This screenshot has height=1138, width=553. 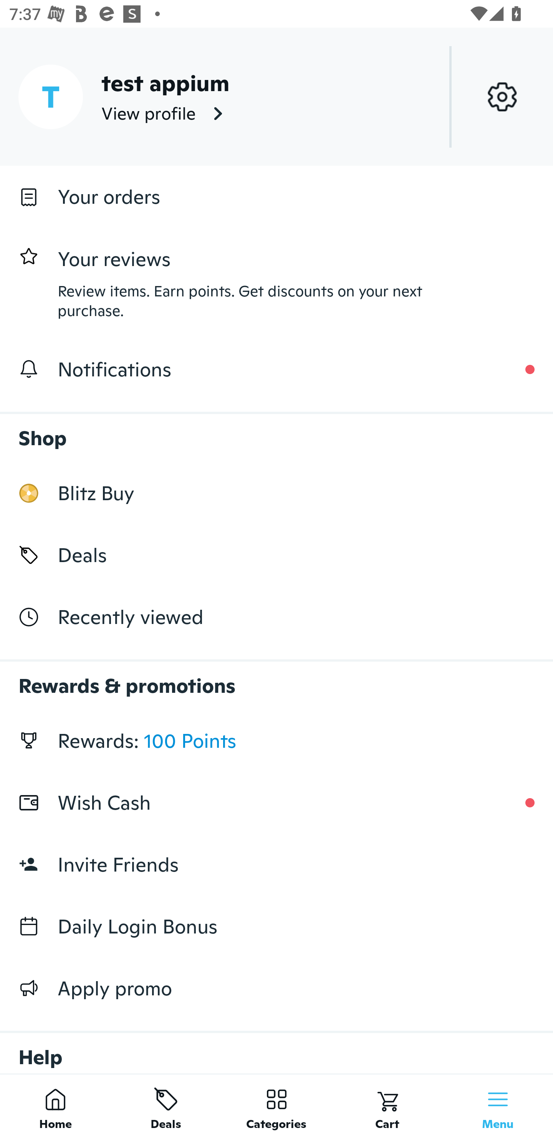 I want to click on Shop, so click(x=276, y=431).